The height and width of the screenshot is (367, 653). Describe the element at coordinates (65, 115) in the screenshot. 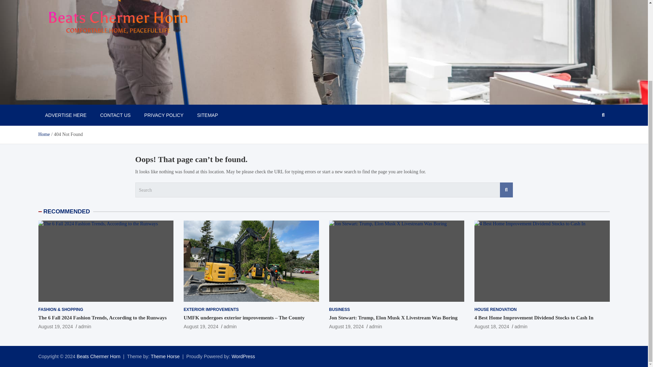

I see `ADVERTISE HERE` at that location.